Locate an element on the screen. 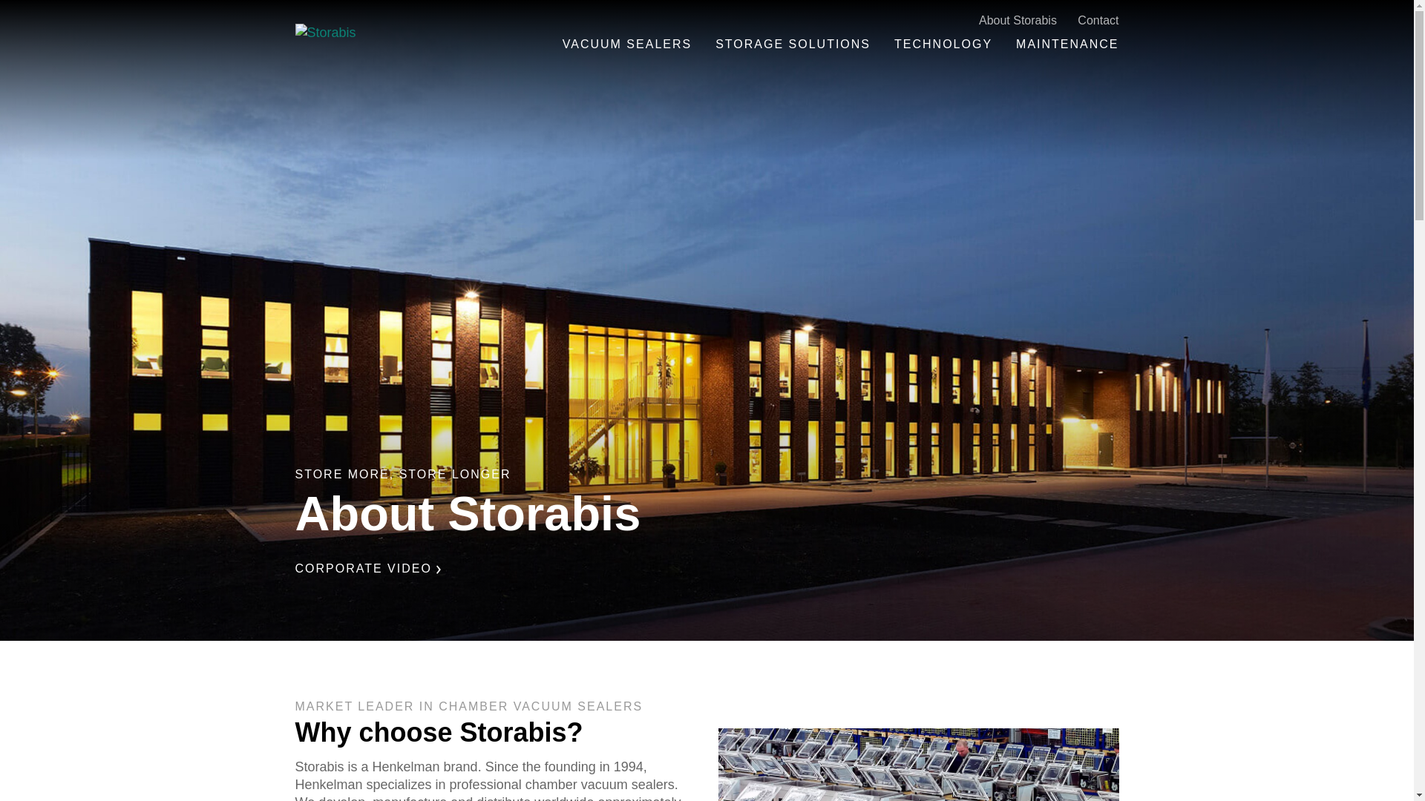  STORAGE SOLUTIONS is located at coordinates (793, 46).